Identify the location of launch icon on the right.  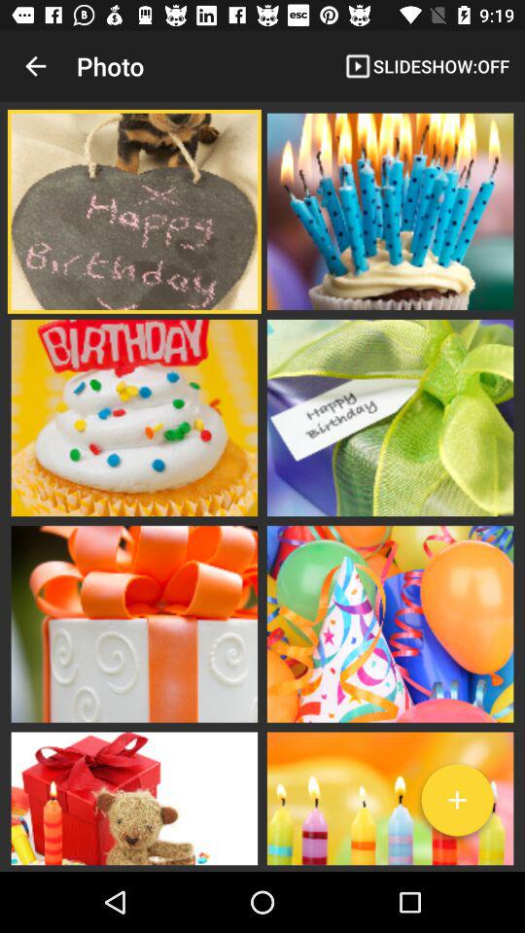
(391, 418).